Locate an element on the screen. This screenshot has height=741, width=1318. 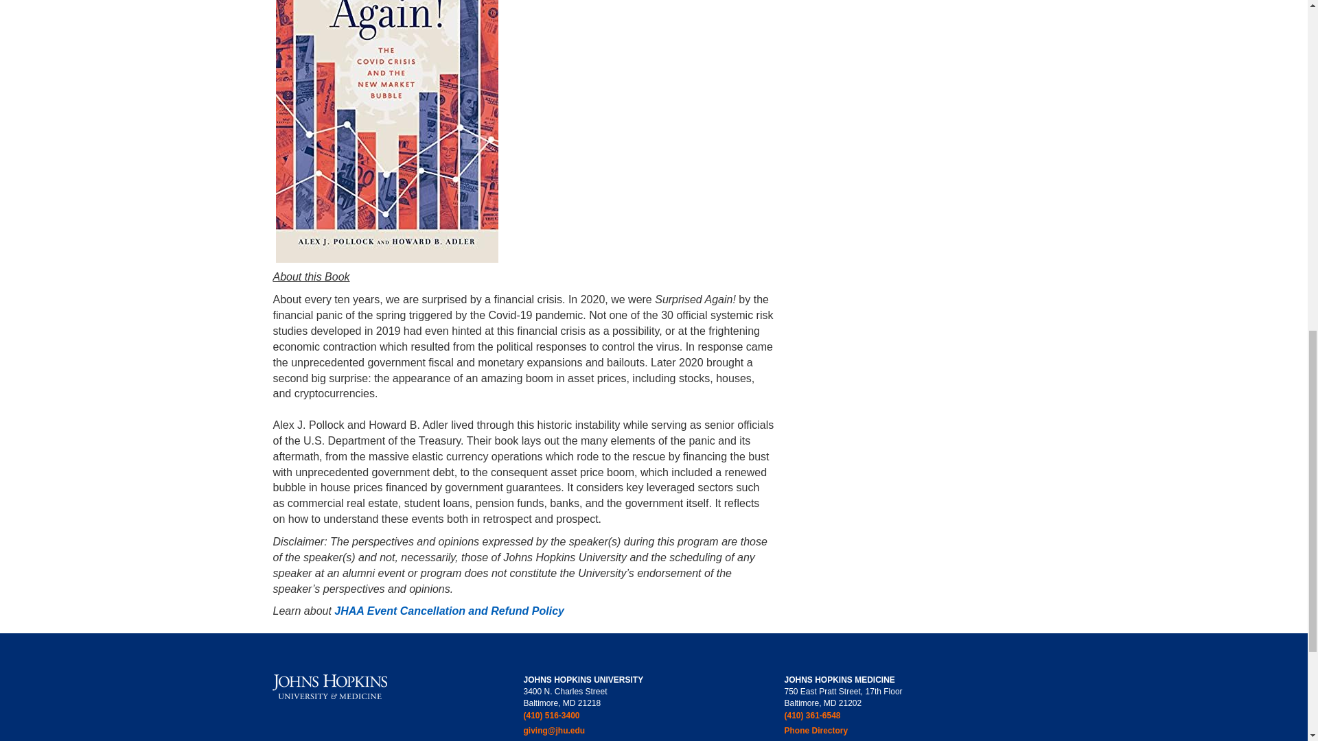
JHAA Event Cancellation and Refund Policy is located at coordinates (449, 611).